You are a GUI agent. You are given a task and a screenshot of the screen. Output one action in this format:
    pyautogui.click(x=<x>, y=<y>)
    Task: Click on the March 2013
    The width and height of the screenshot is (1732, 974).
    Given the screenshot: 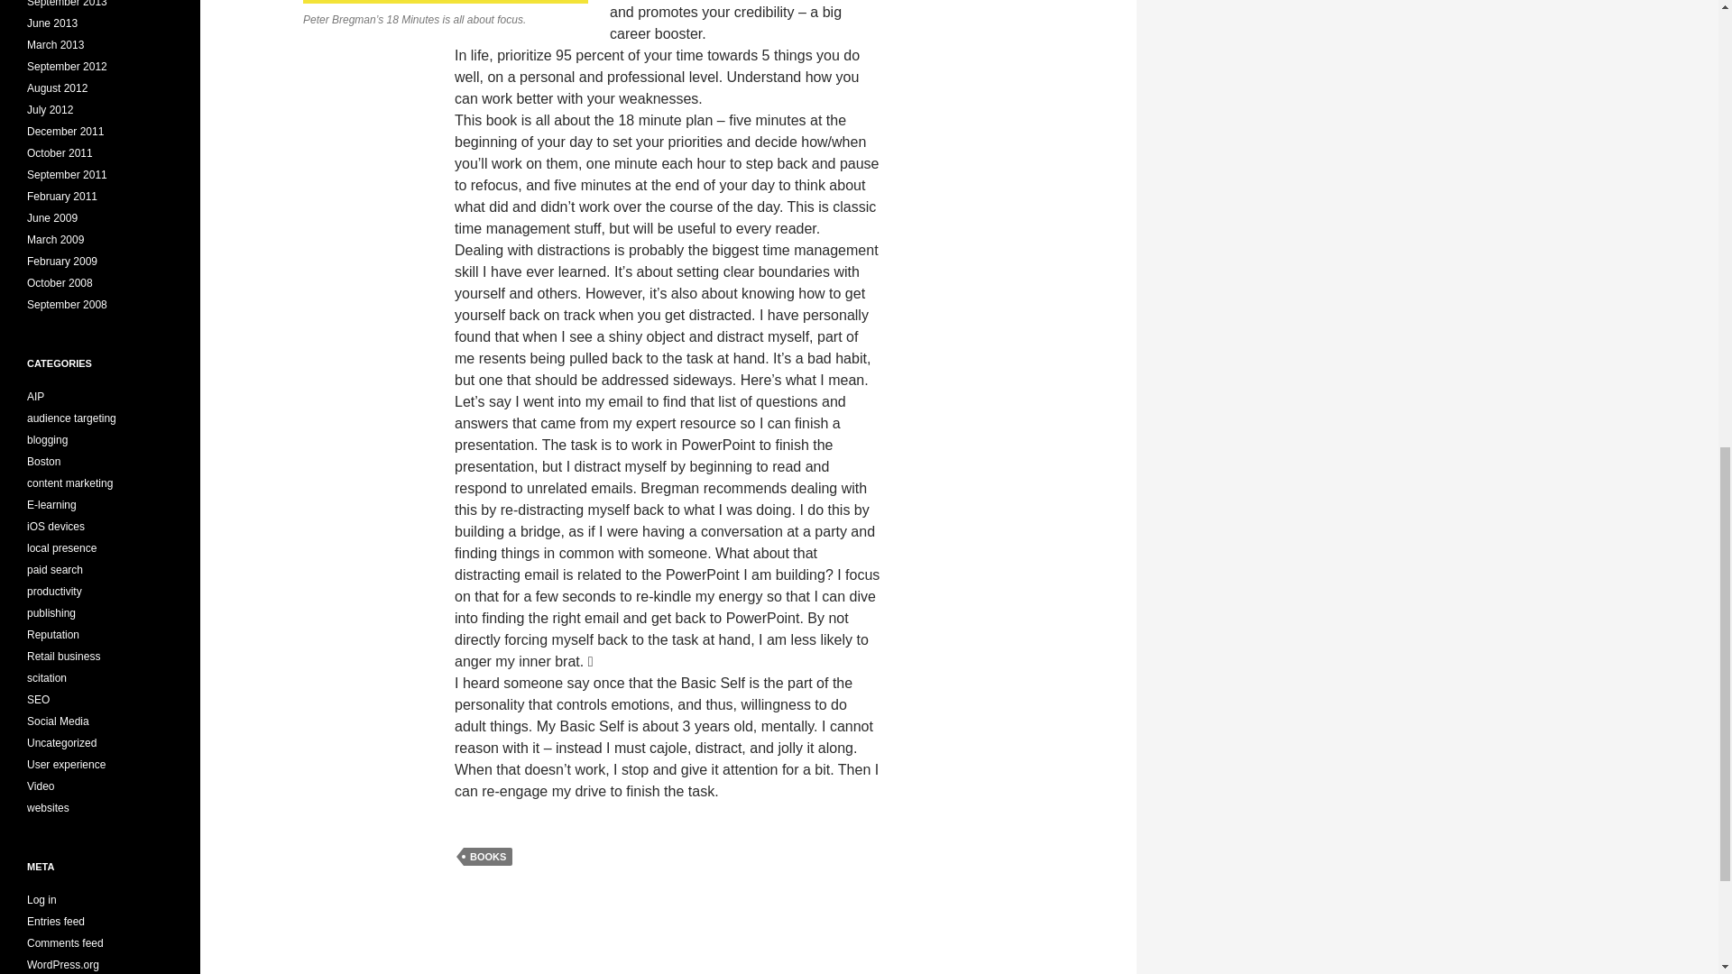 What is the action you would take?
    pyautogui.click(x=55, y=45)
    